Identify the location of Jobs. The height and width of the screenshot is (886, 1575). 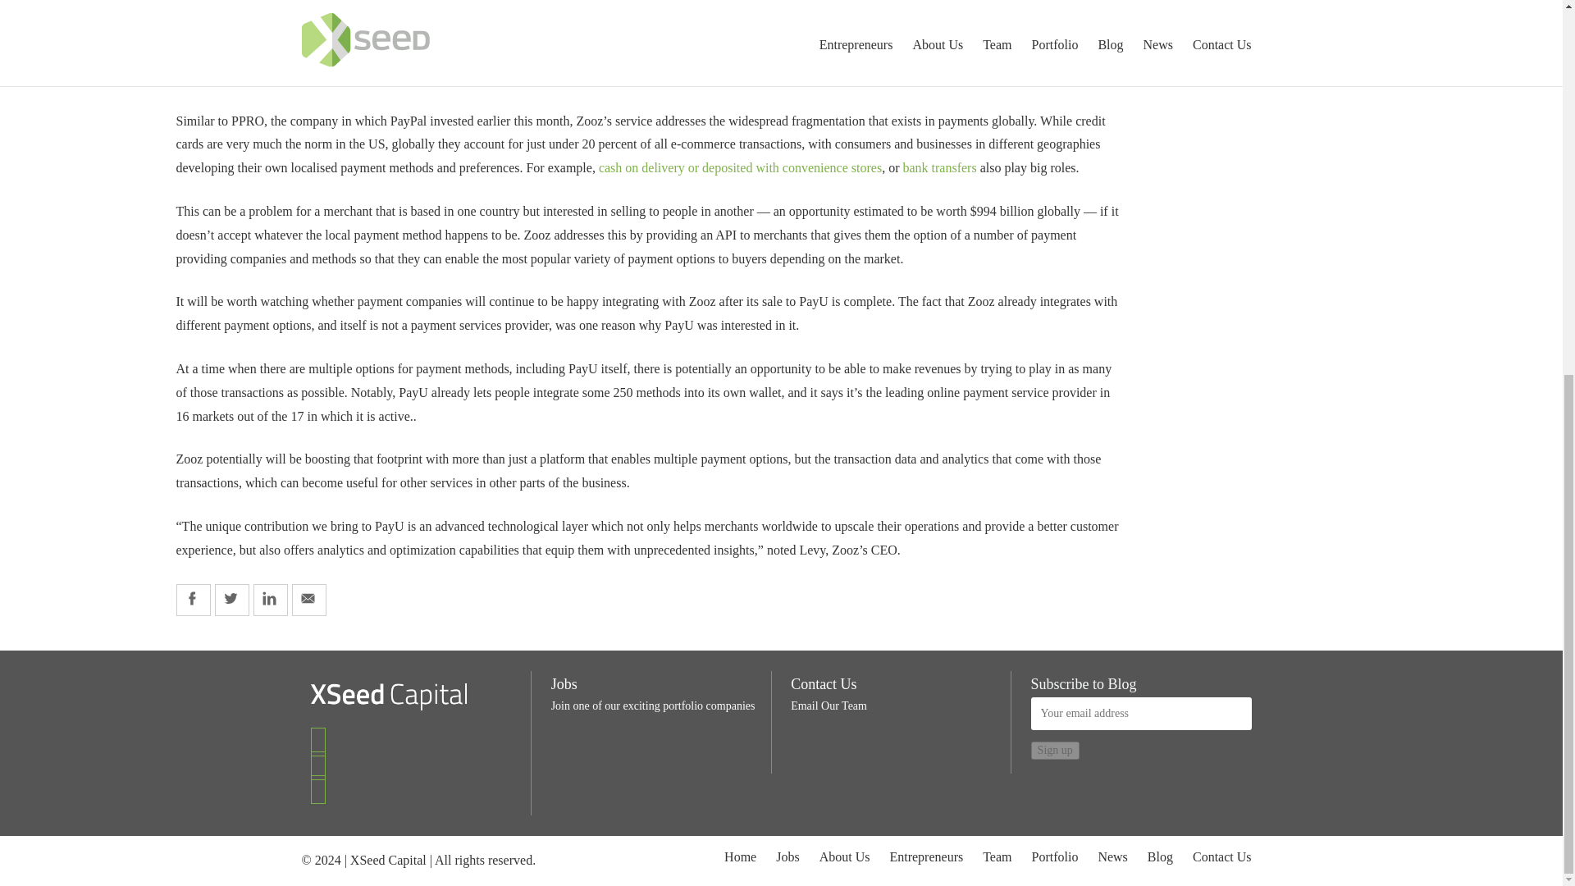
(564, 684).